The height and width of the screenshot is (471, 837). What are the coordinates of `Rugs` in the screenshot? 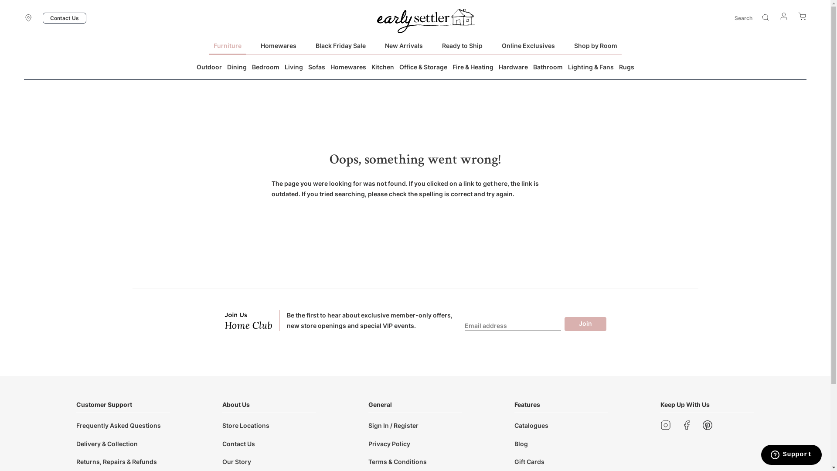 It's located at (627, 67).